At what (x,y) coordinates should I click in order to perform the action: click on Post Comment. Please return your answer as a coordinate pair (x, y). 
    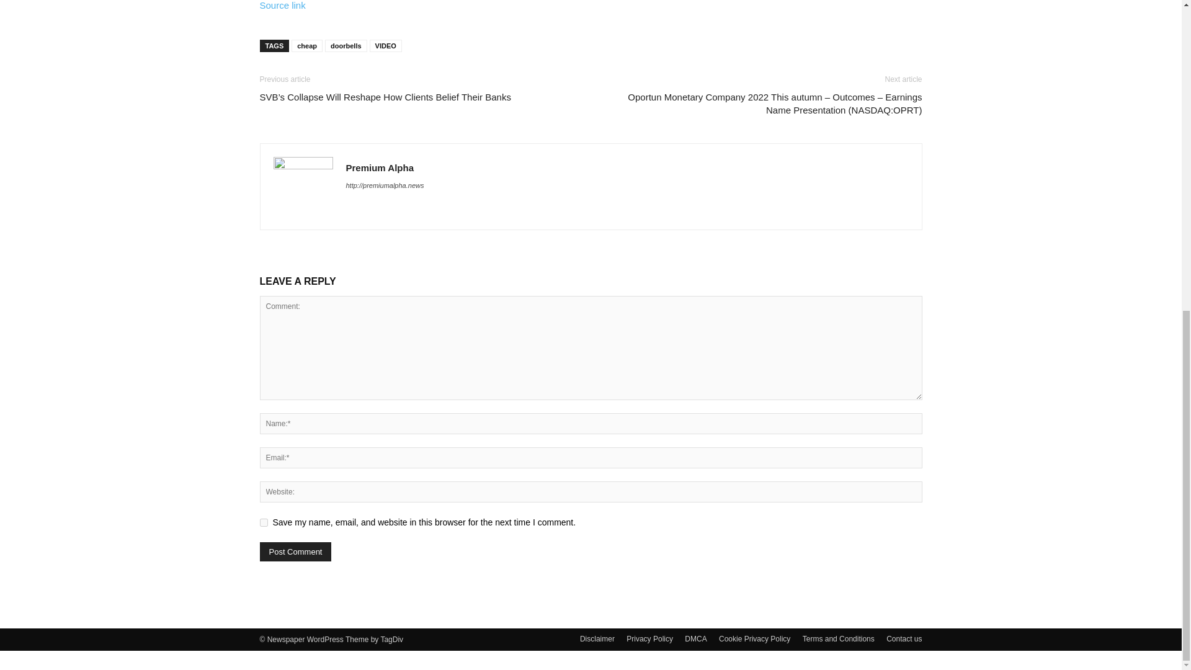
    Looking at the image, I should click on (295, 552).